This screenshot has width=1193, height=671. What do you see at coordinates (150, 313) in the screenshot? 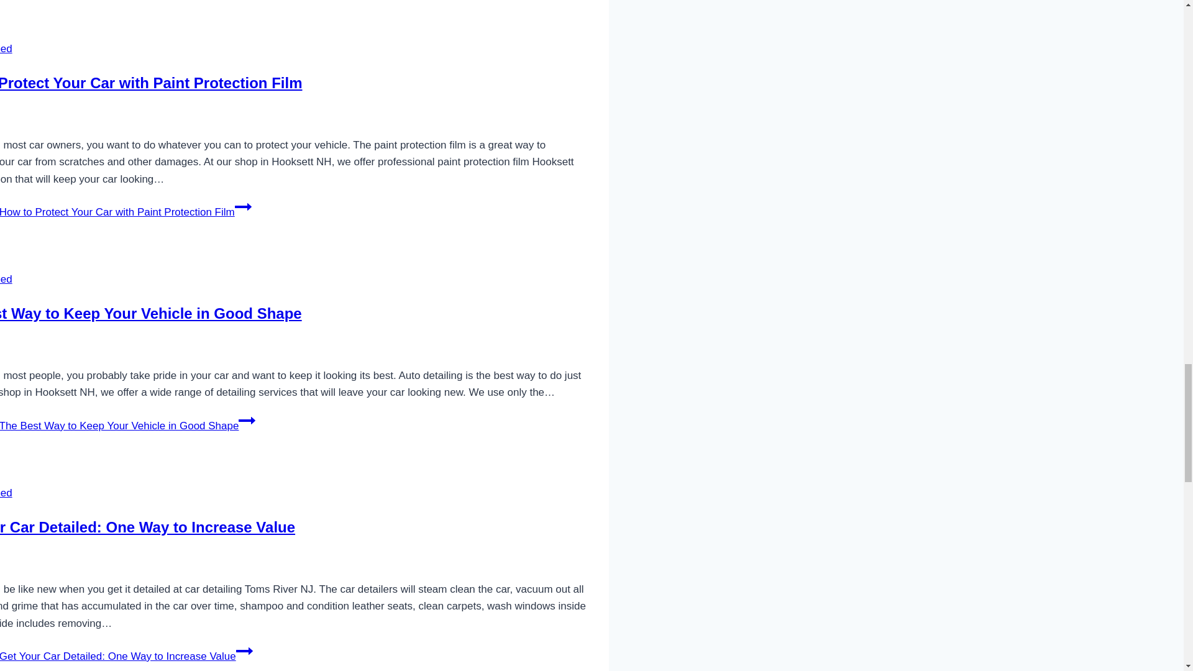
I see `The Best Way to Keep Your Vehicle in Good Shape` at bounding box center [150, 313].